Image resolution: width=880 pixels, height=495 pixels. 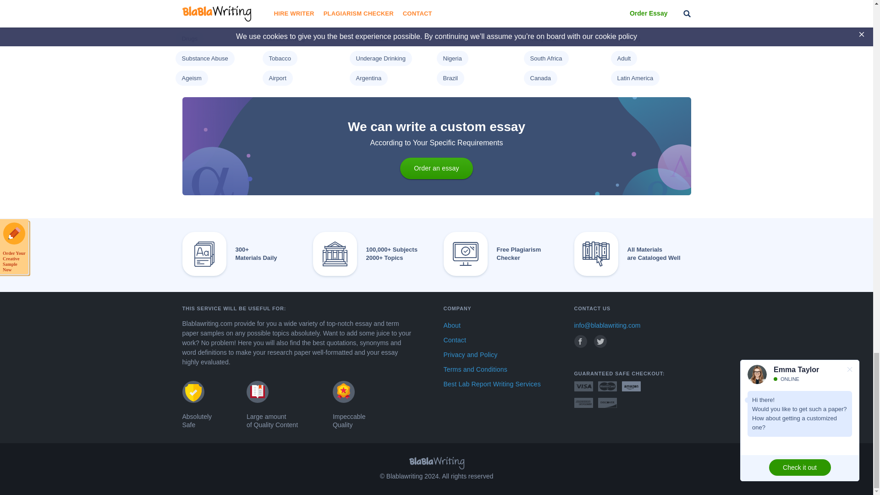 I want to click on Alcohol Abuse, so click(x=200, y=18).